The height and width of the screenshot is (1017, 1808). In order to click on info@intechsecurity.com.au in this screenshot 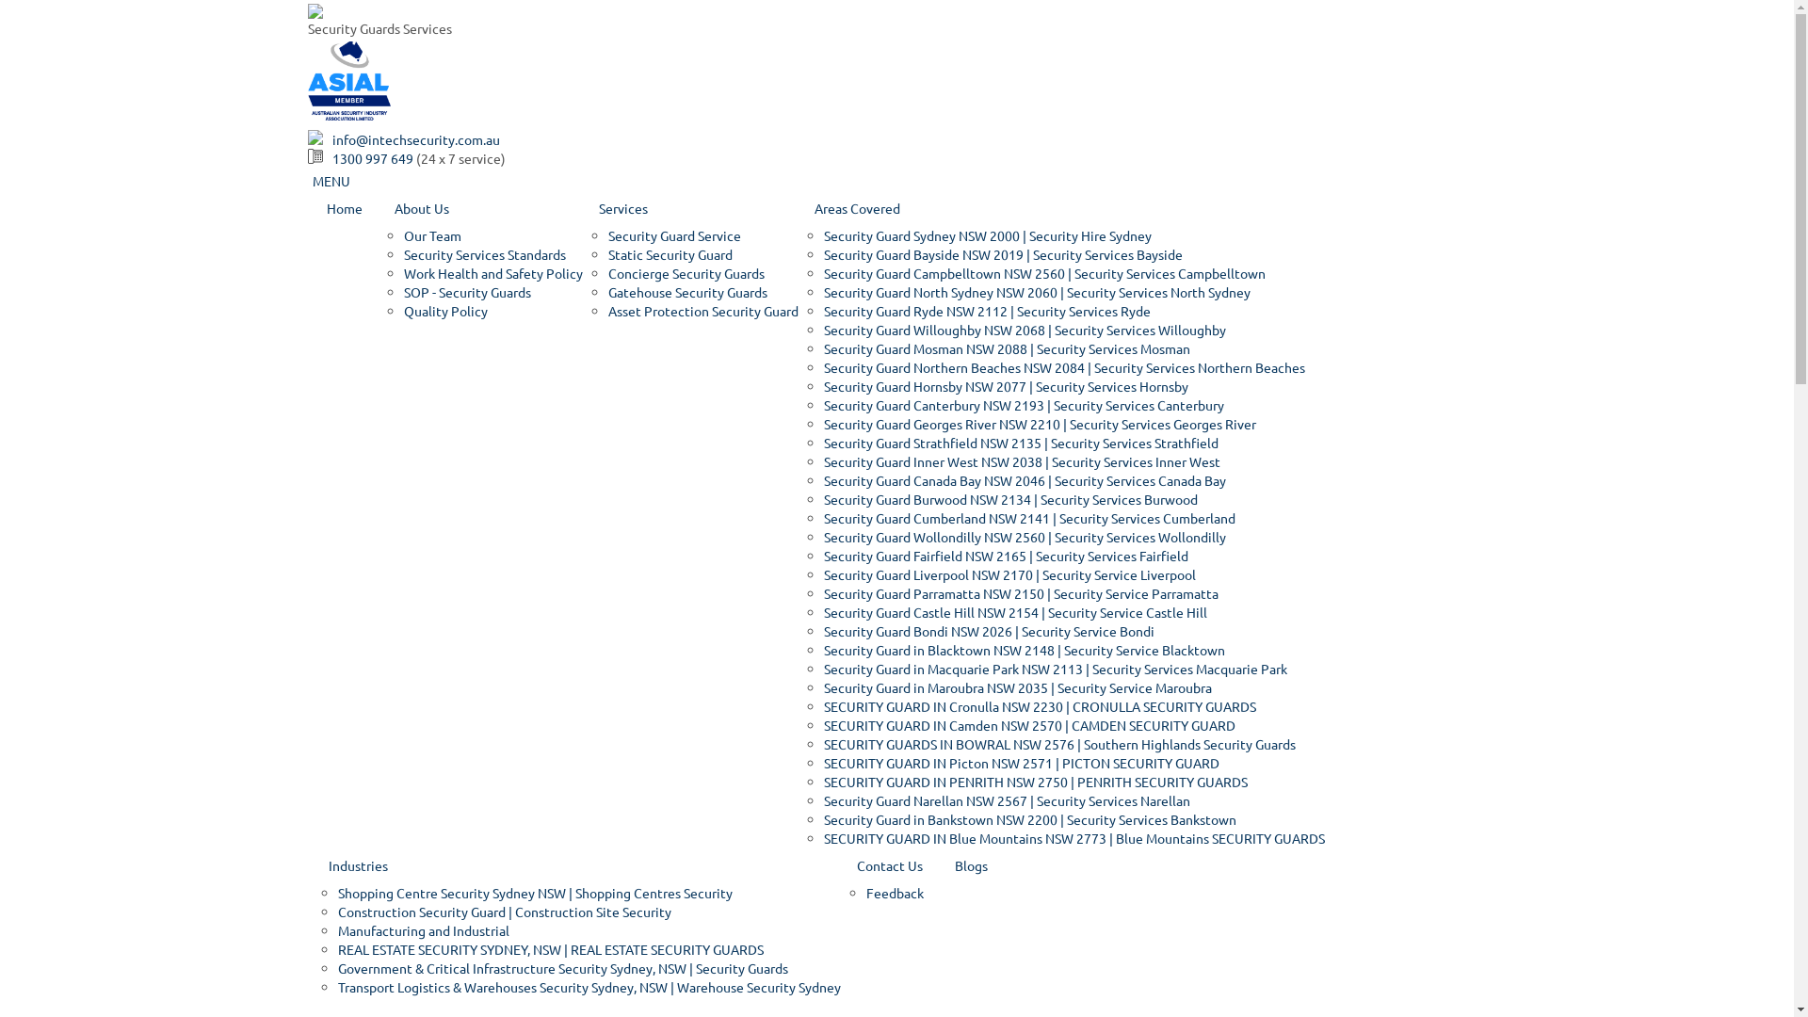, I will do `click(415, 139)`.